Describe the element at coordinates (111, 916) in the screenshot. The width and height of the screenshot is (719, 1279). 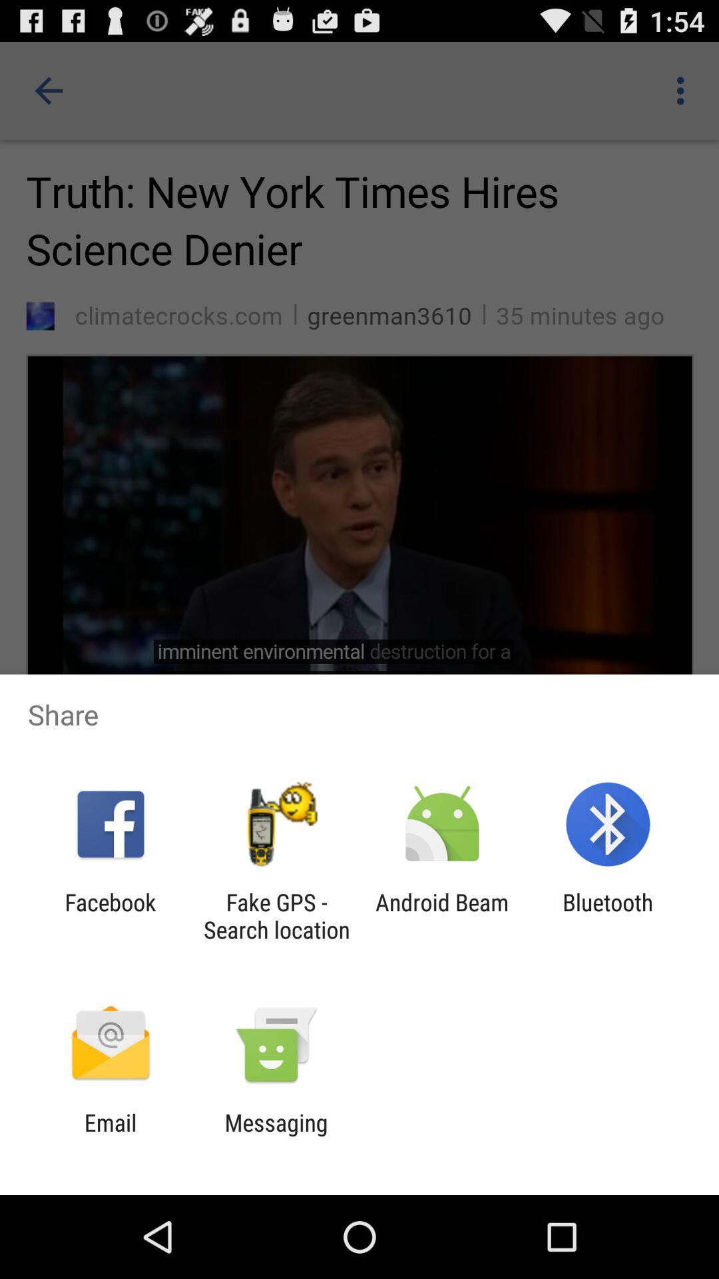
I see `choose facebook item` at that location.